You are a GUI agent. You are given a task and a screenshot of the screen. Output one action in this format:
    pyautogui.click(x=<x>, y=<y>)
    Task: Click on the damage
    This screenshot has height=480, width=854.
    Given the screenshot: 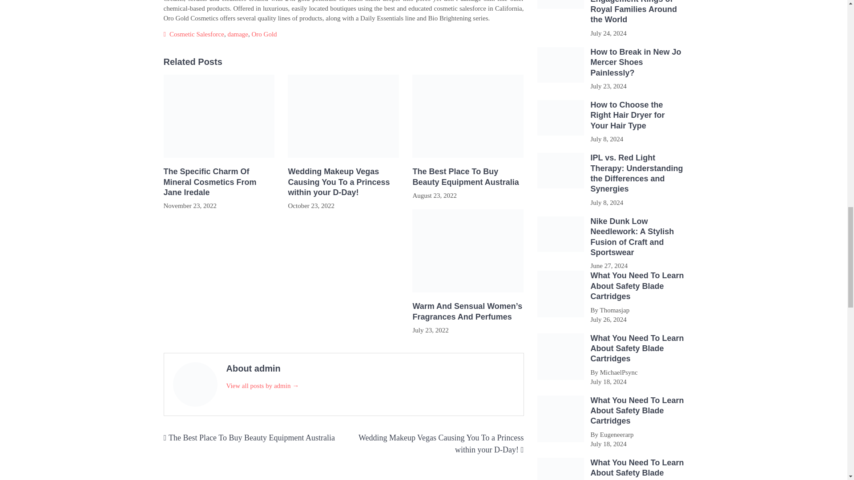 What is the action you would take?
    pyautogui.click(x=238, y=34)
    